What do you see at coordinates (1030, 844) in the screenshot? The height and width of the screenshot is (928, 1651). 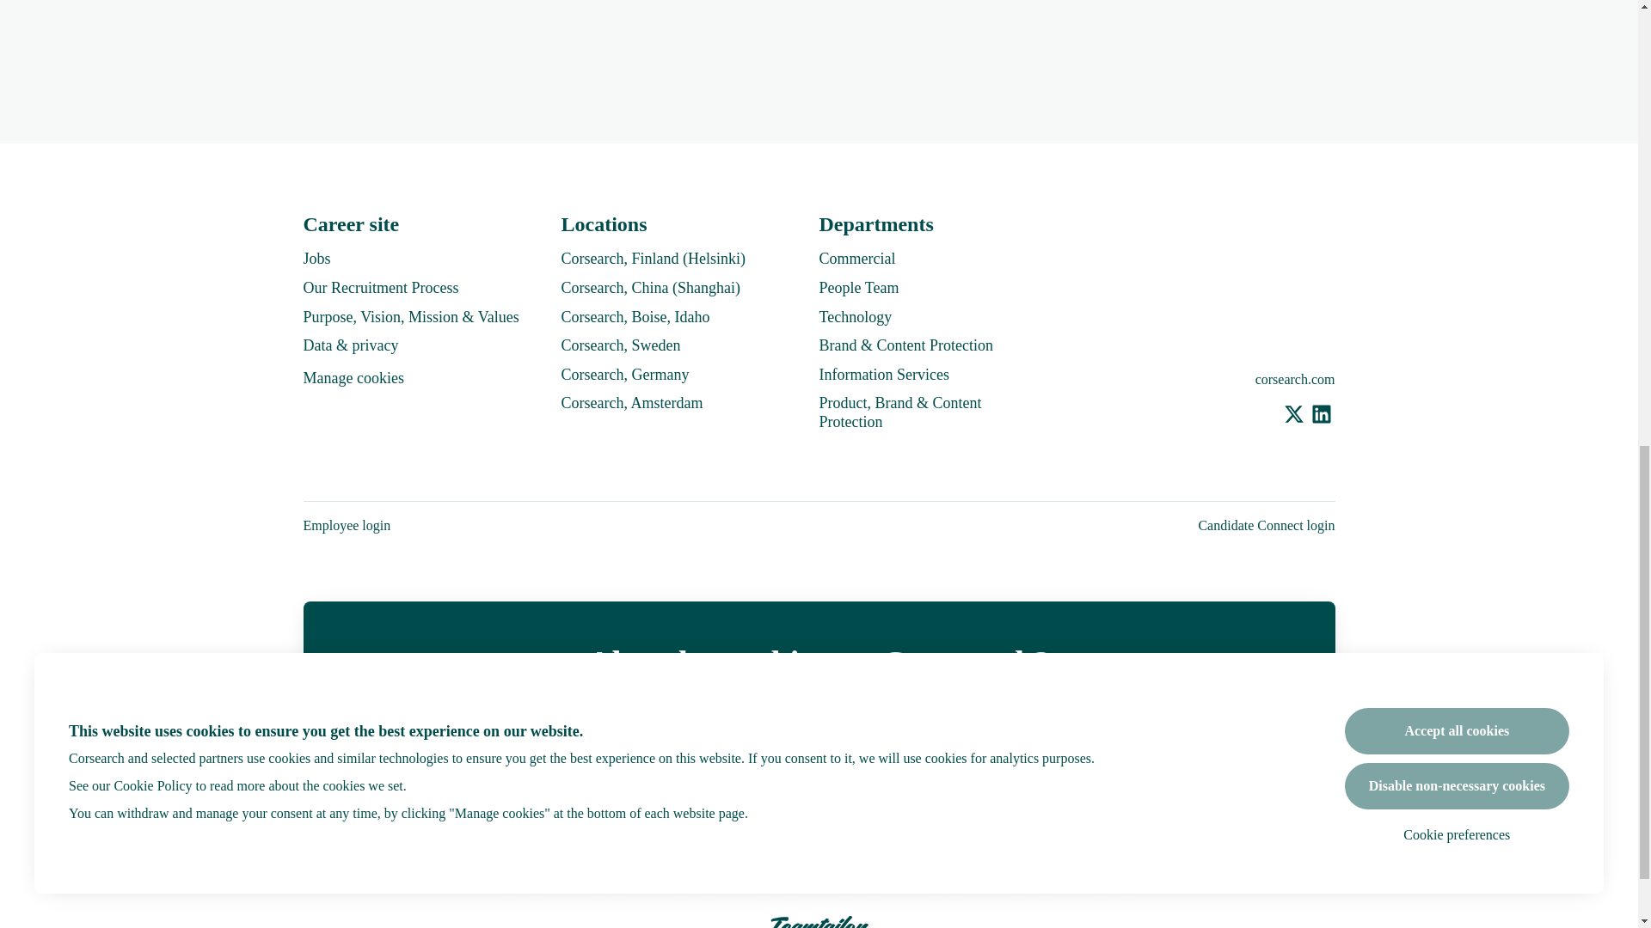 I see `Jan-Maarten Laurijssen` at bounding box center [1030, 844].